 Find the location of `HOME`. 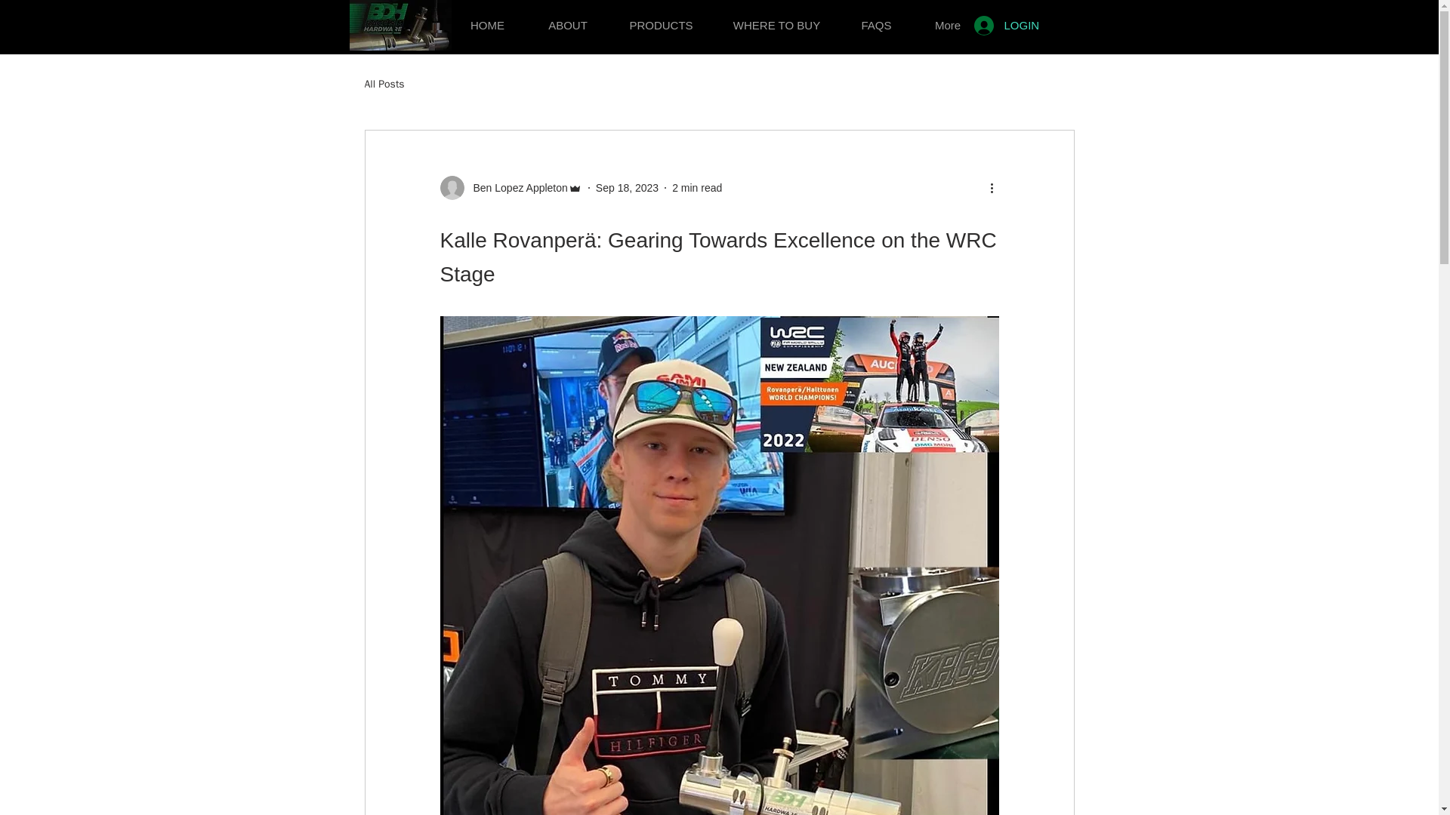

HOME is located at coordinates (488, 18).